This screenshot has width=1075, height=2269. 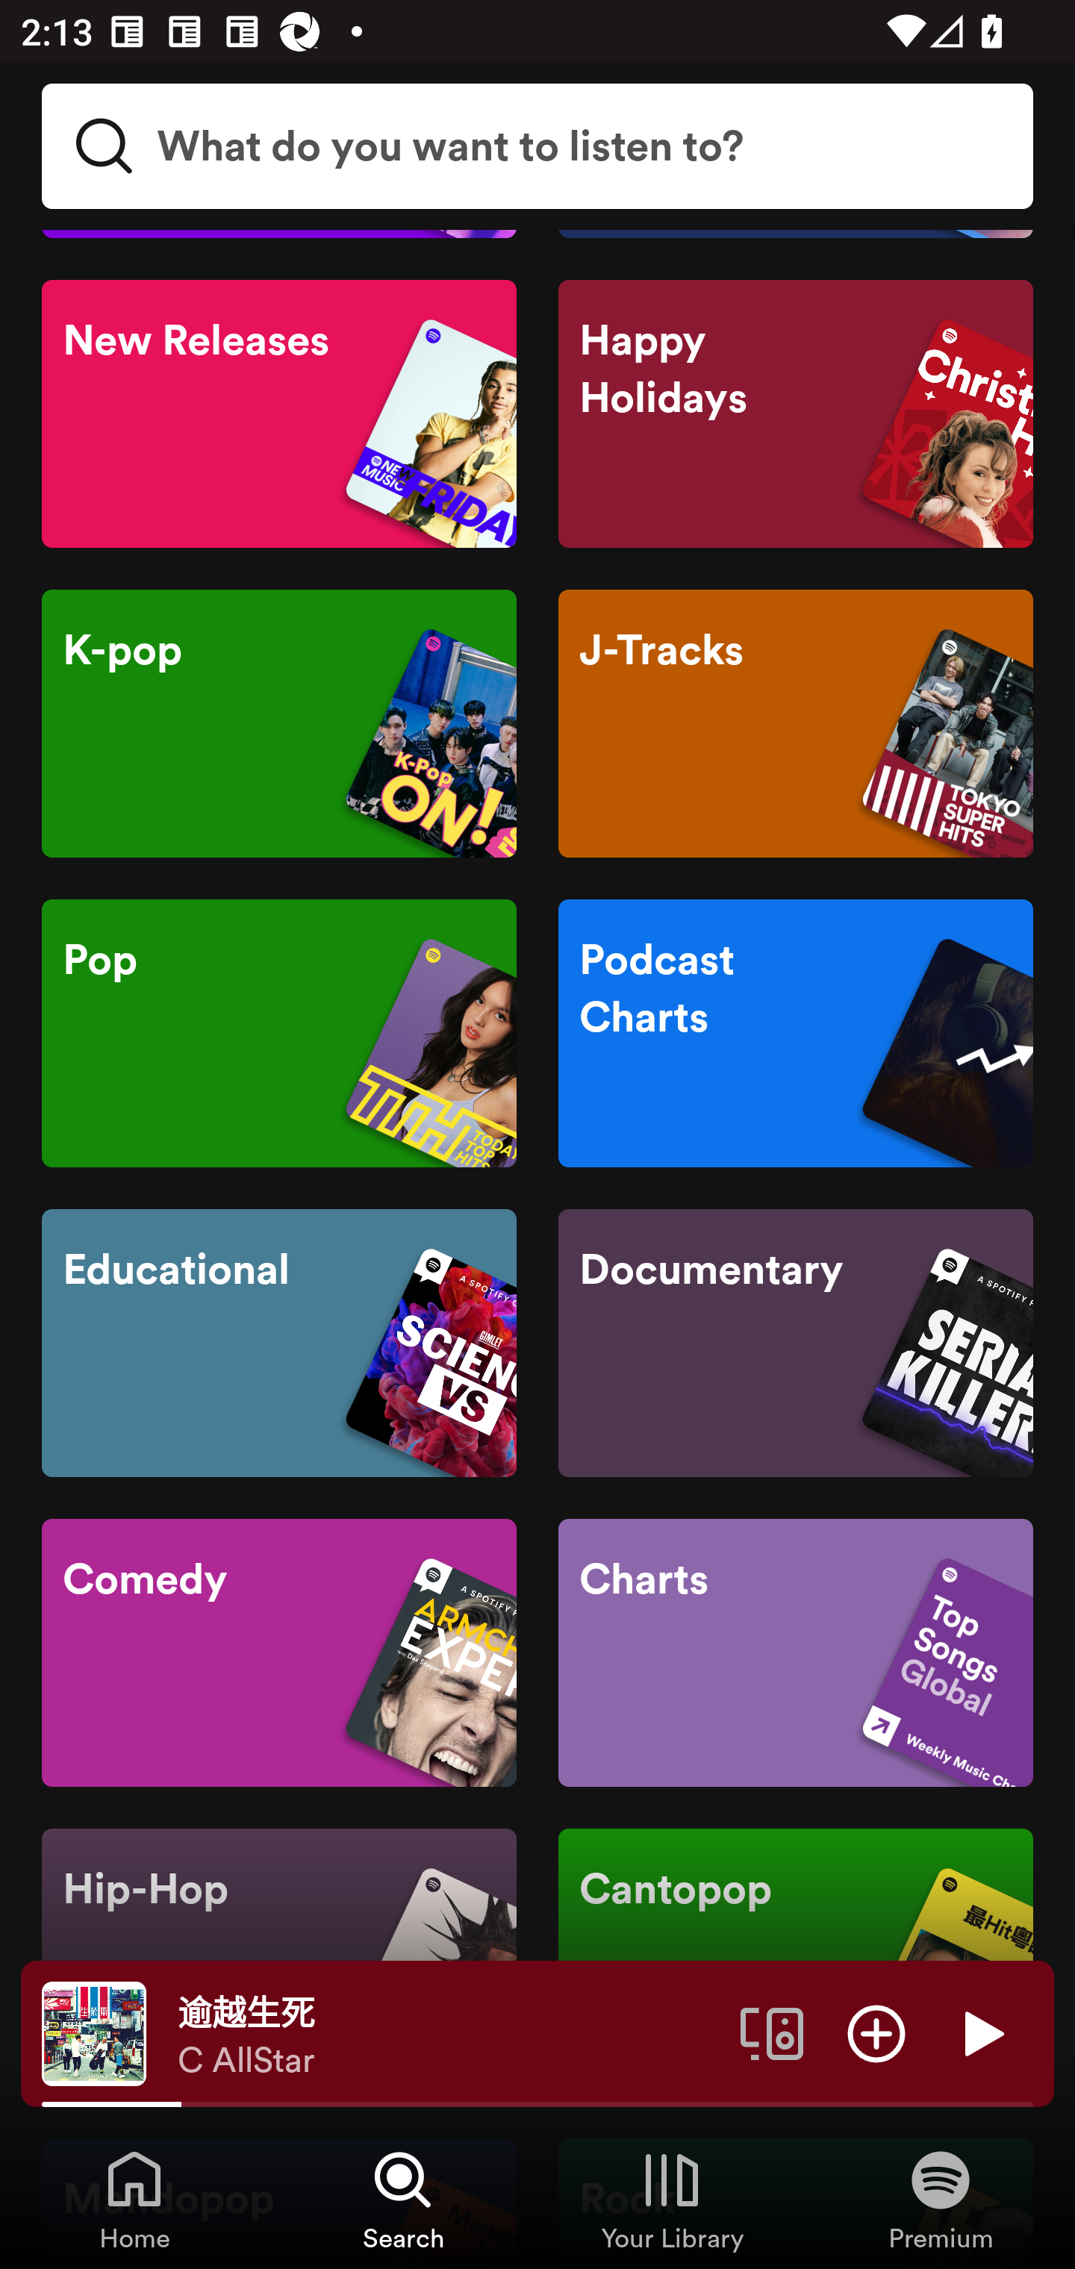 I want to click on J-Tracks, so click(x=795, y=724).